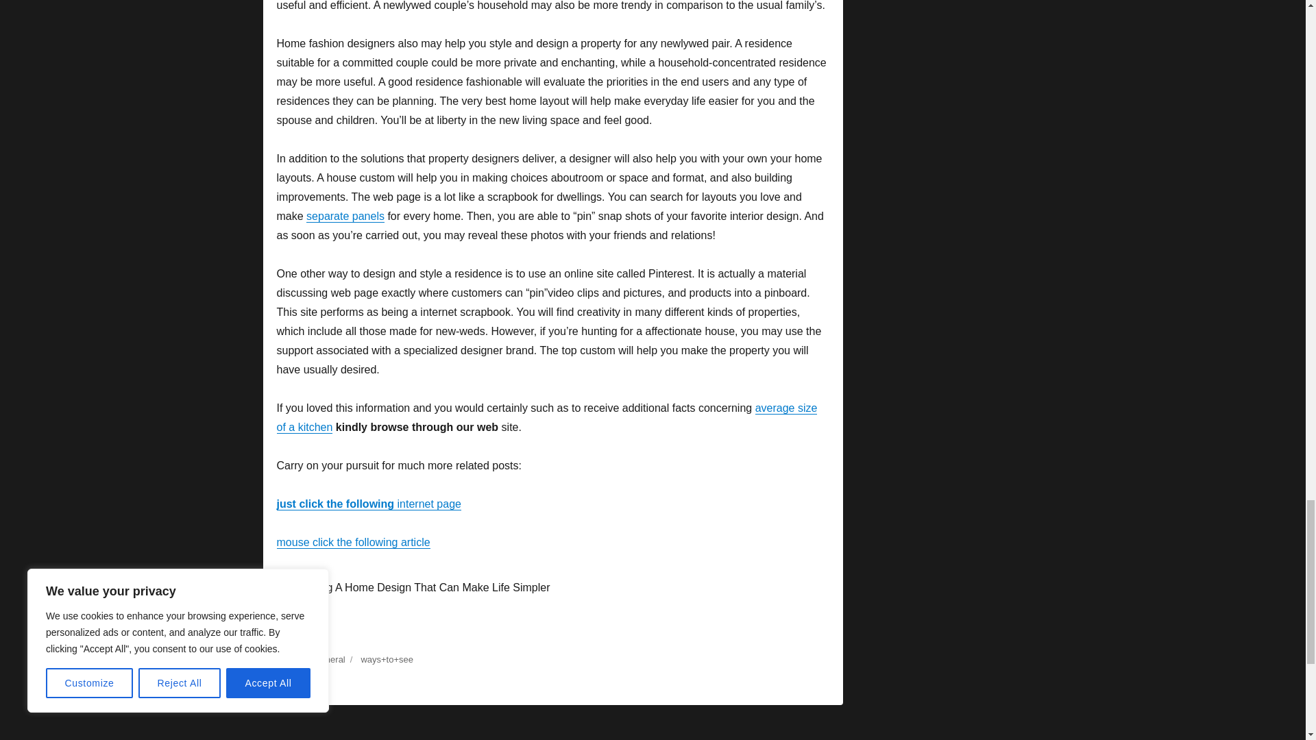 The image size is (1316, 740). What do you see at coordinates (547, 417) in the screenshot?
I see `average size of a kitchen` at bounding box center [547, 417].